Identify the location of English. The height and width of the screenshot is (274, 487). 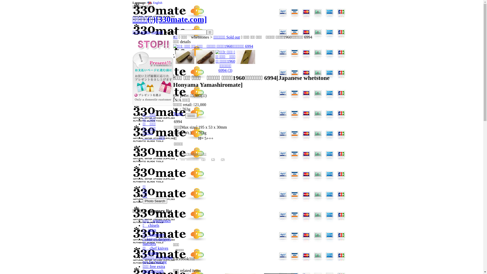
(158, 3).